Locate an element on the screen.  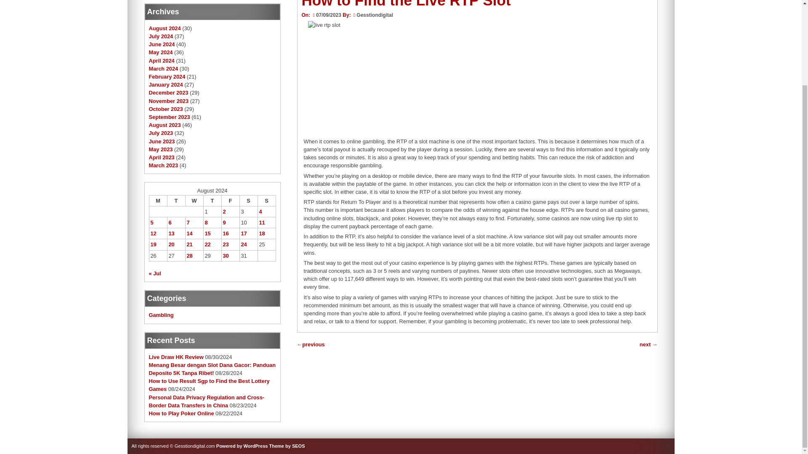
Thursday is located at coordinates (212, 201).